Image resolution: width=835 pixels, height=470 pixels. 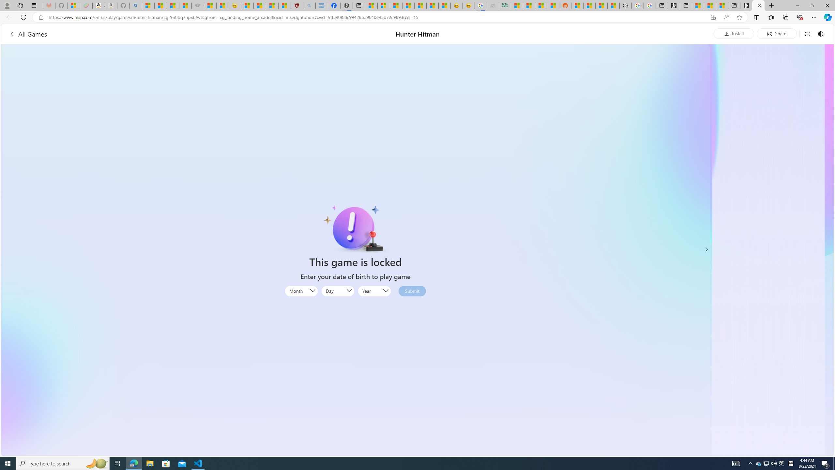 I want to click on Change to dark mode, so click(x=820, y=33).